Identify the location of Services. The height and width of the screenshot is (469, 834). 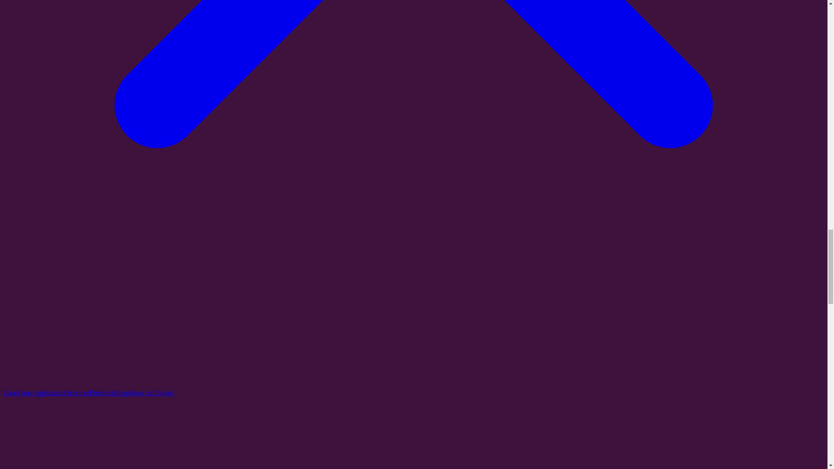
(77, 393).